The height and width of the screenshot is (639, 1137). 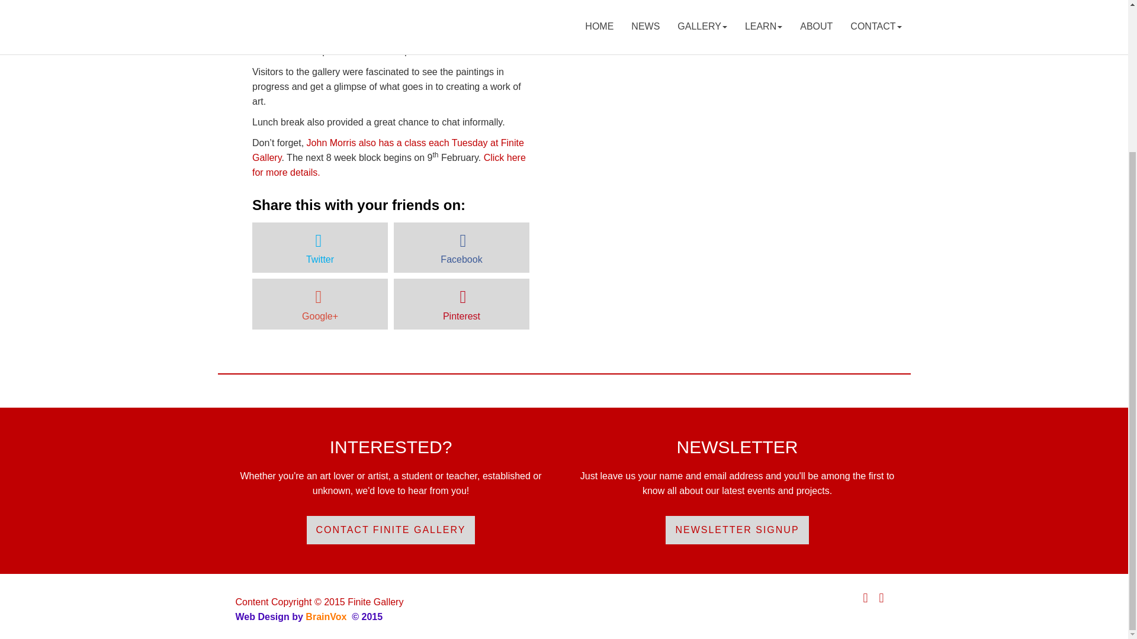 What do you see at coordinates (451, 36) in the screenshot?
I see `workshop` at bounding box center [451, 36].